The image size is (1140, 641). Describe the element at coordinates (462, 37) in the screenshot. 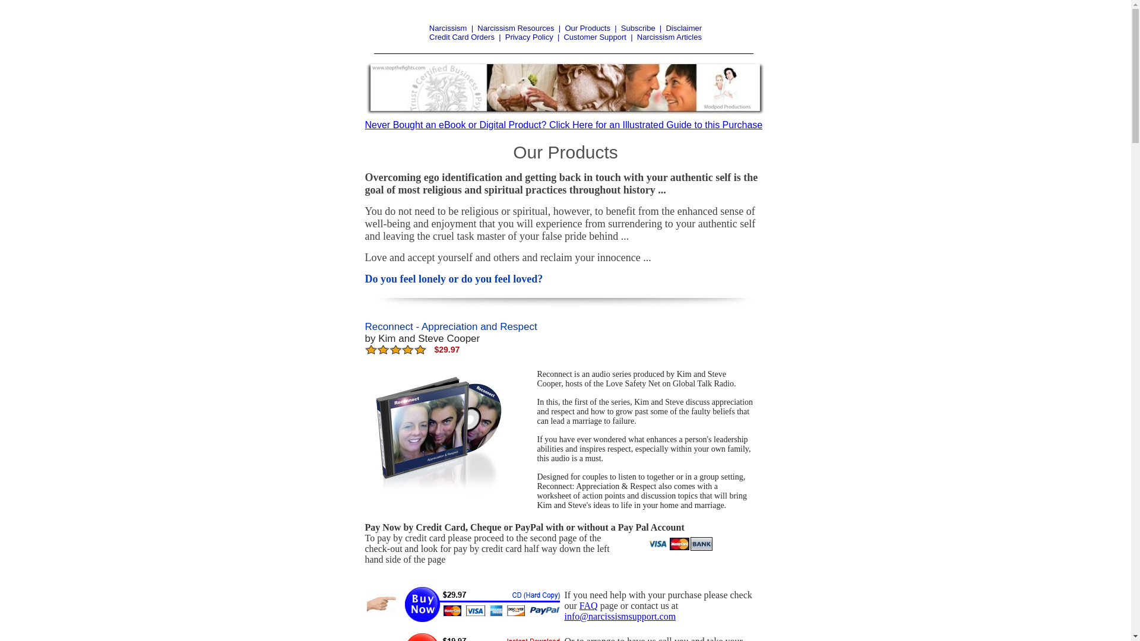

I see `Credit Card Orders` at that location.